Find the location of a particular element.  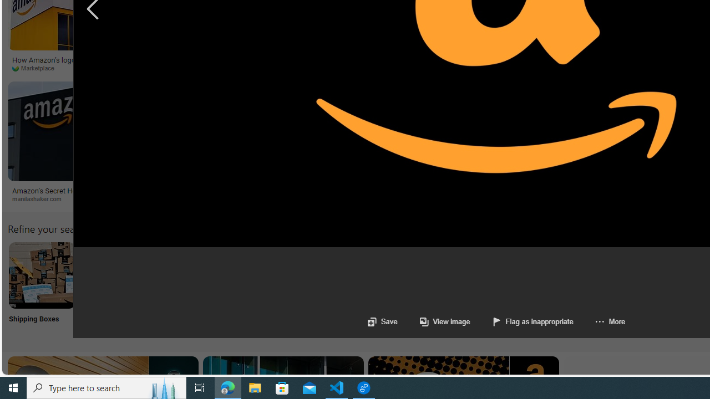

Amazon Online Store Online Store is located at coordinates (628, 289).